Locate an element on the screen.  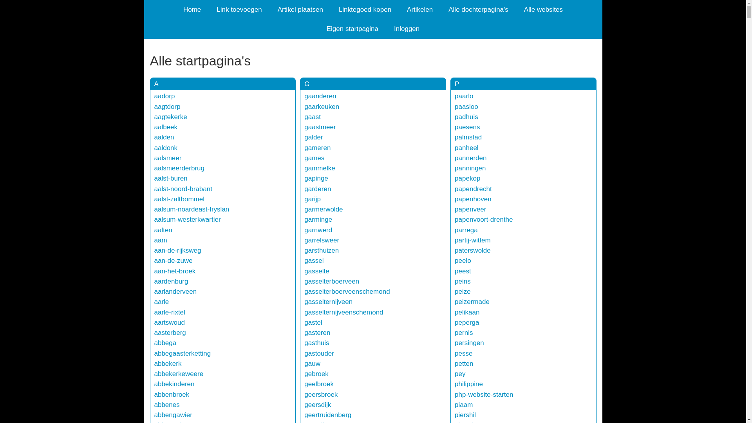
aaldonk is located at coordinates (166, 148).